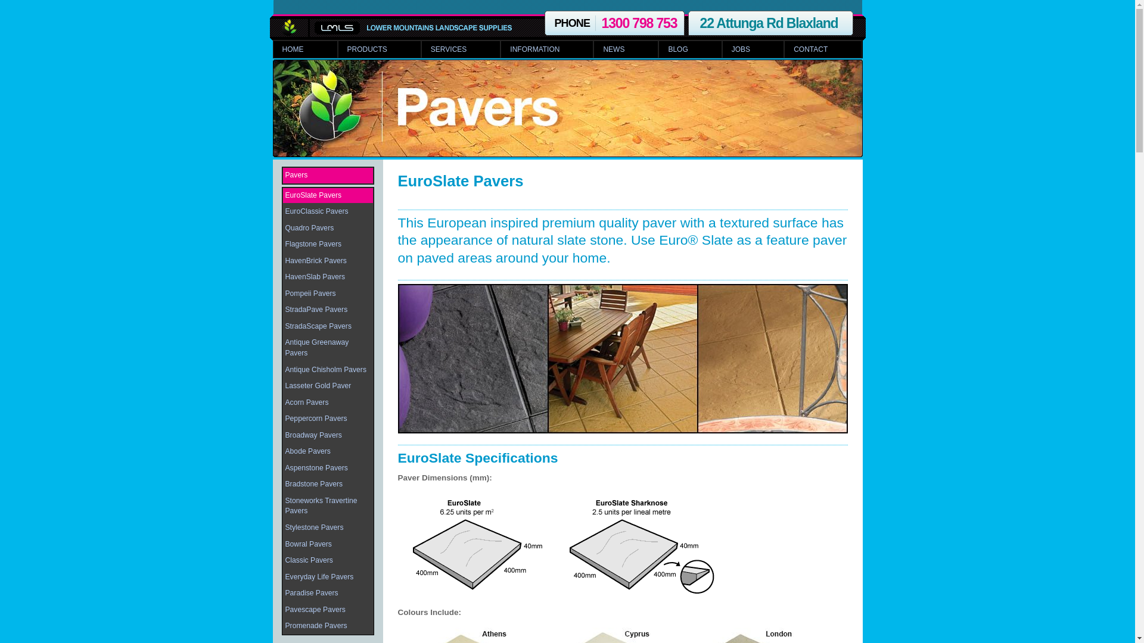 The width and height of the screenshot is (1144, 643). Describe the element at coordinates (328, 436) in the screenshot. I see `Broadway Pavers` at that location.